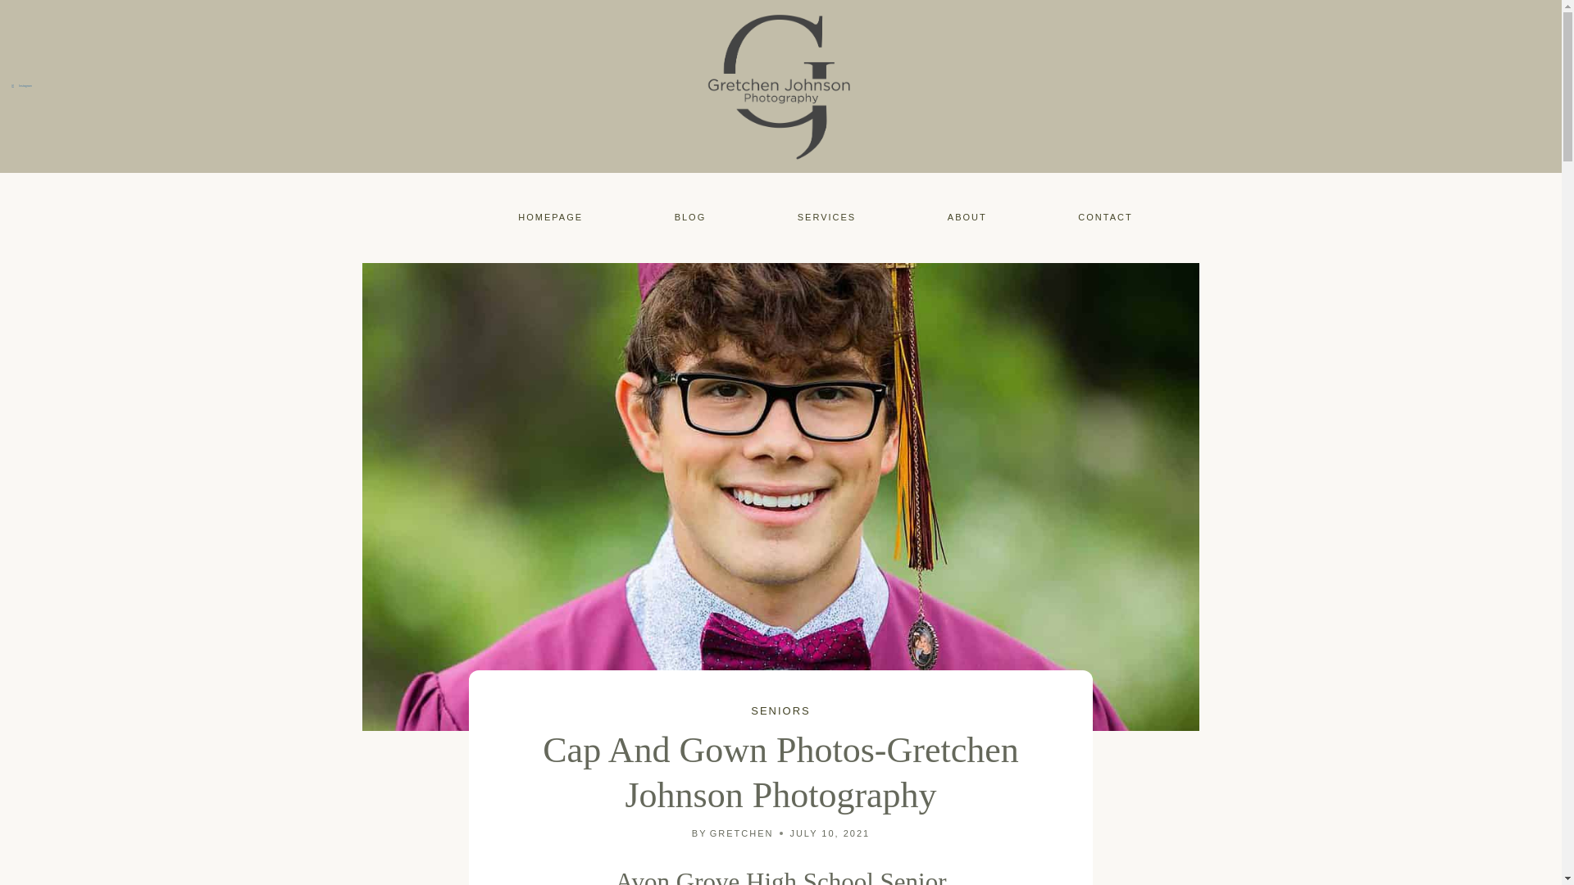 This screenshot has width=1574, height=885. What do you see at coordinates (1105, 217) in the screenshot?
I see `CONTACT` at bounding box center [1105, 217].